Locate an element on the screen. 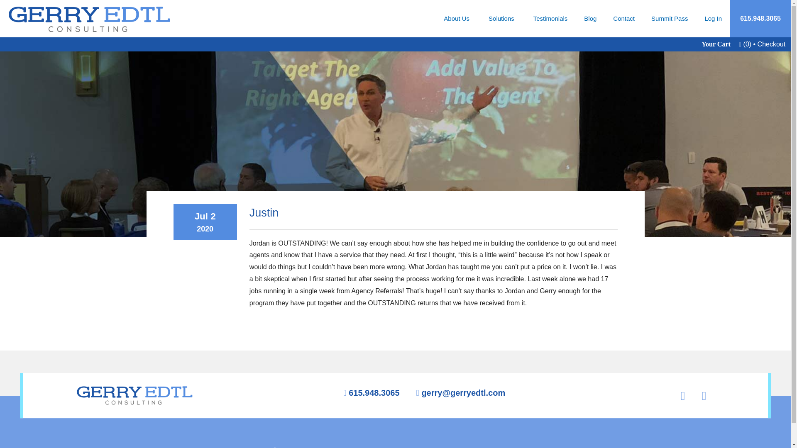 The height and width of the screenshot is (448, 797). Checkout is located at coordinates (772, 44).